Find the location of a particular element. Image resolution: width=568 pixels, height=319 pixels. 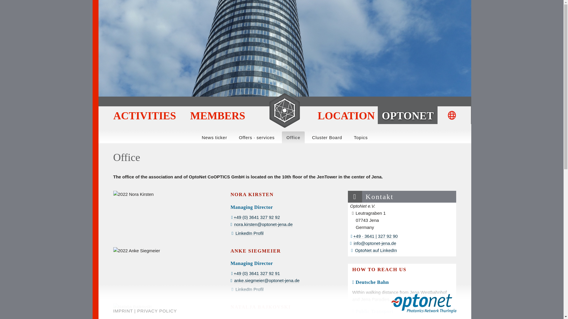

2022 Anke Siegmeier is located at coordinates (137, 250).